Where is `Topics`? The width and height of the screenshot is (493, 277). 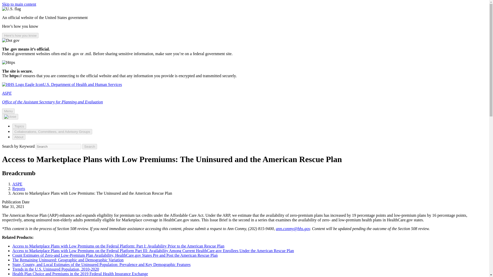 Topics is located at coordinates (19, 126).